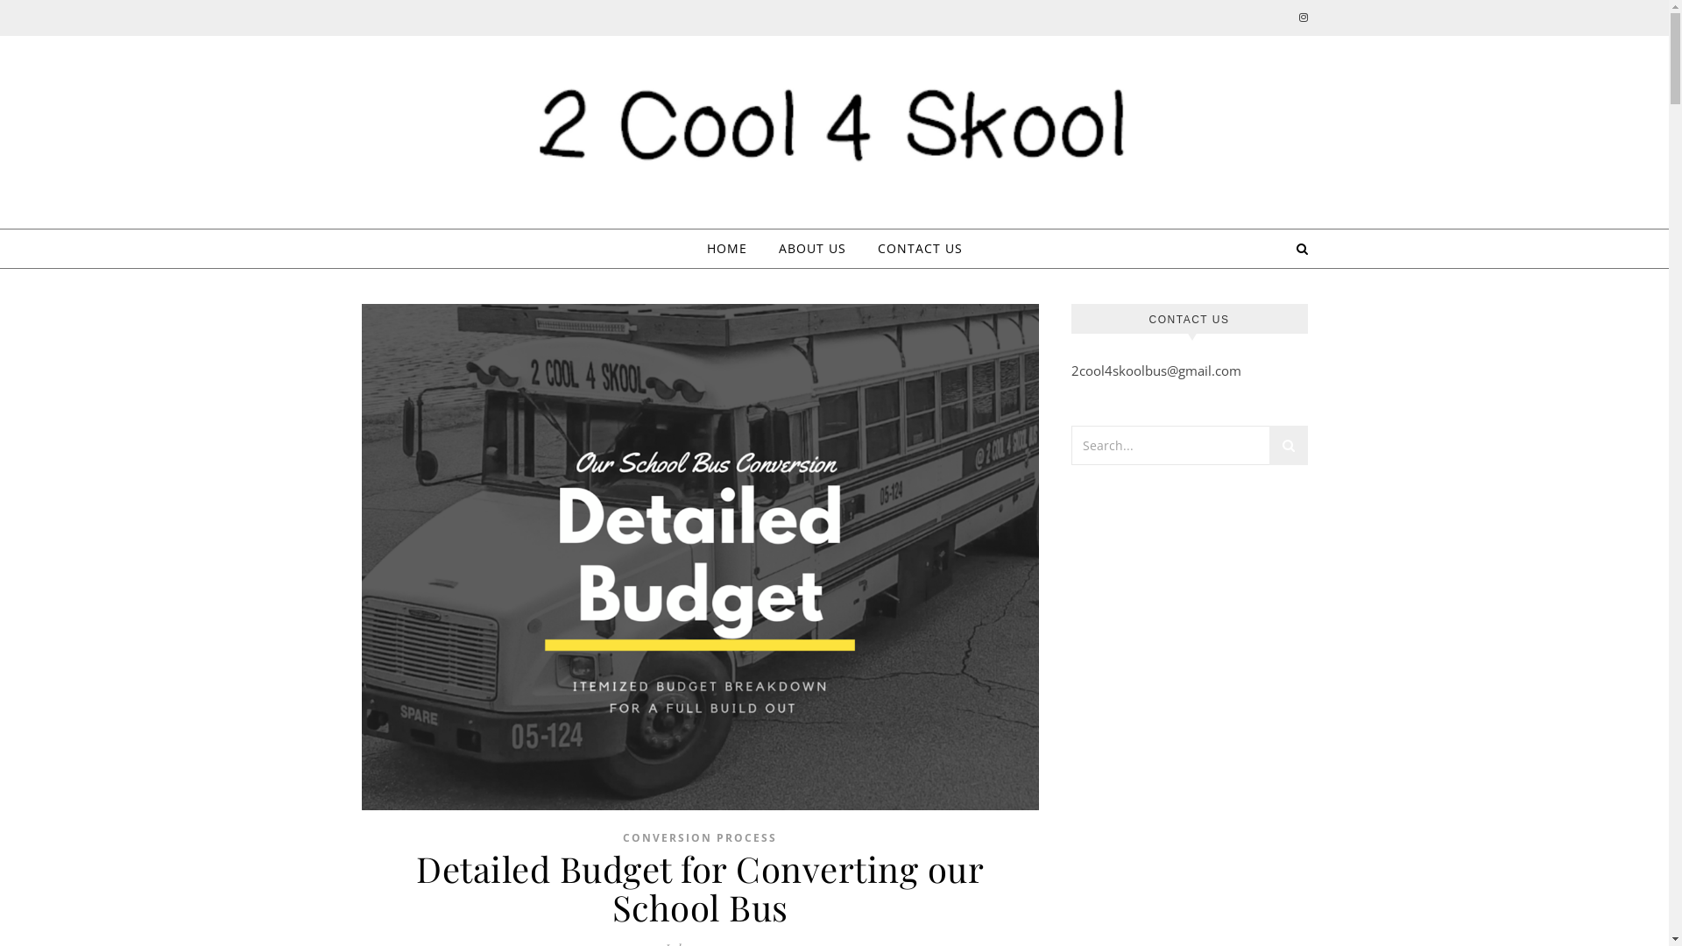  I want to click on CONTACT US, so click(913, 249).